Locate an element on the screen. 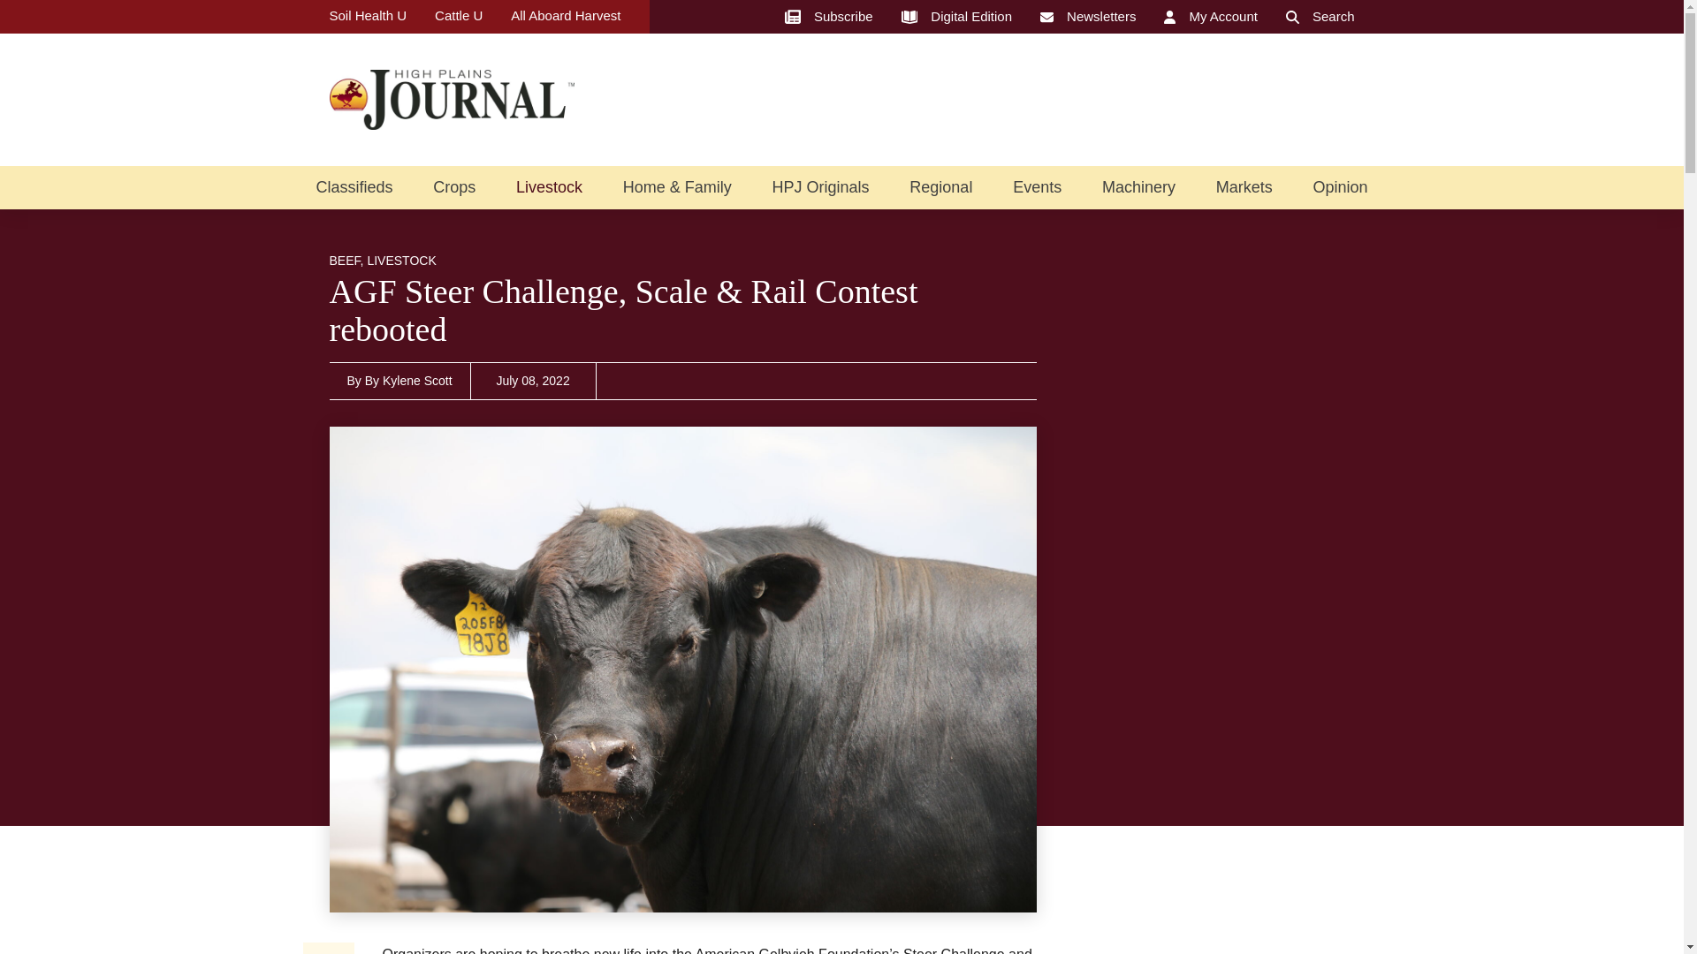 The height and width of the screenshot is (954, 1697). Crops is located at coordinates (453, 187).